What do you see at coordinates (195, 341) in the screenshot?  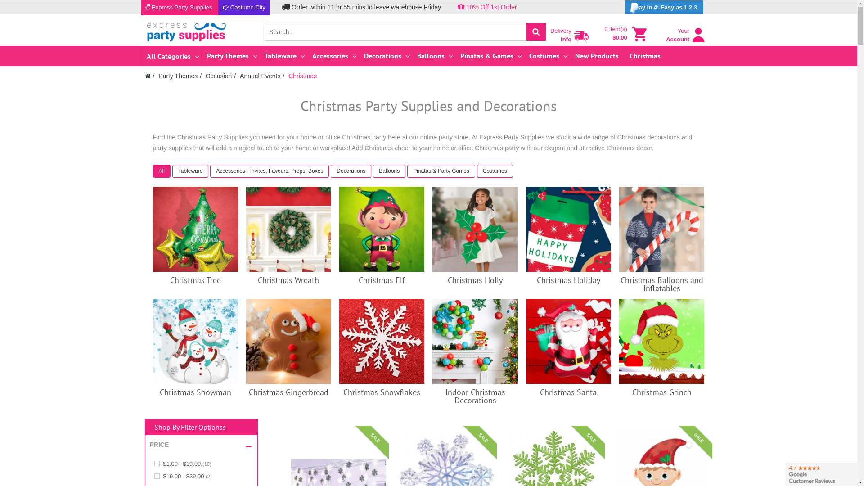 I see `Christmas Snowman` at bounding box center [195, 341].